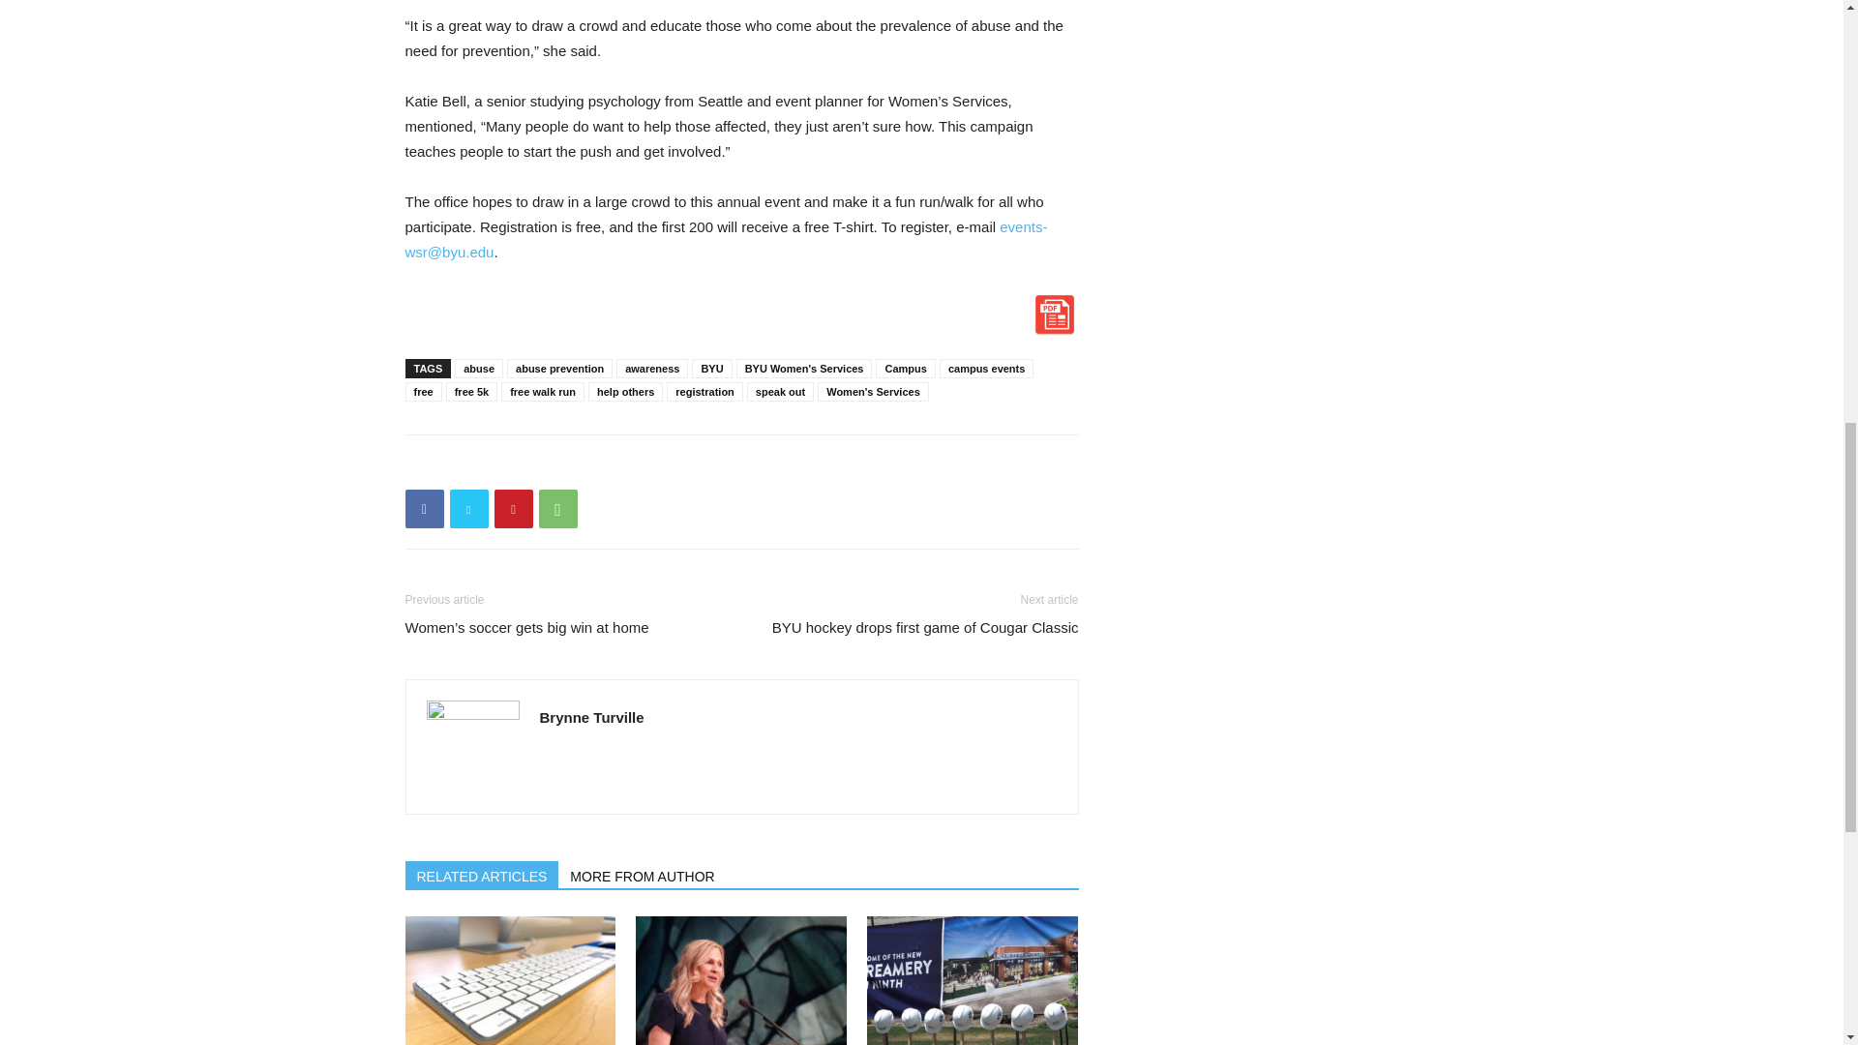  I want to click on Facebook, so click(424, 509).